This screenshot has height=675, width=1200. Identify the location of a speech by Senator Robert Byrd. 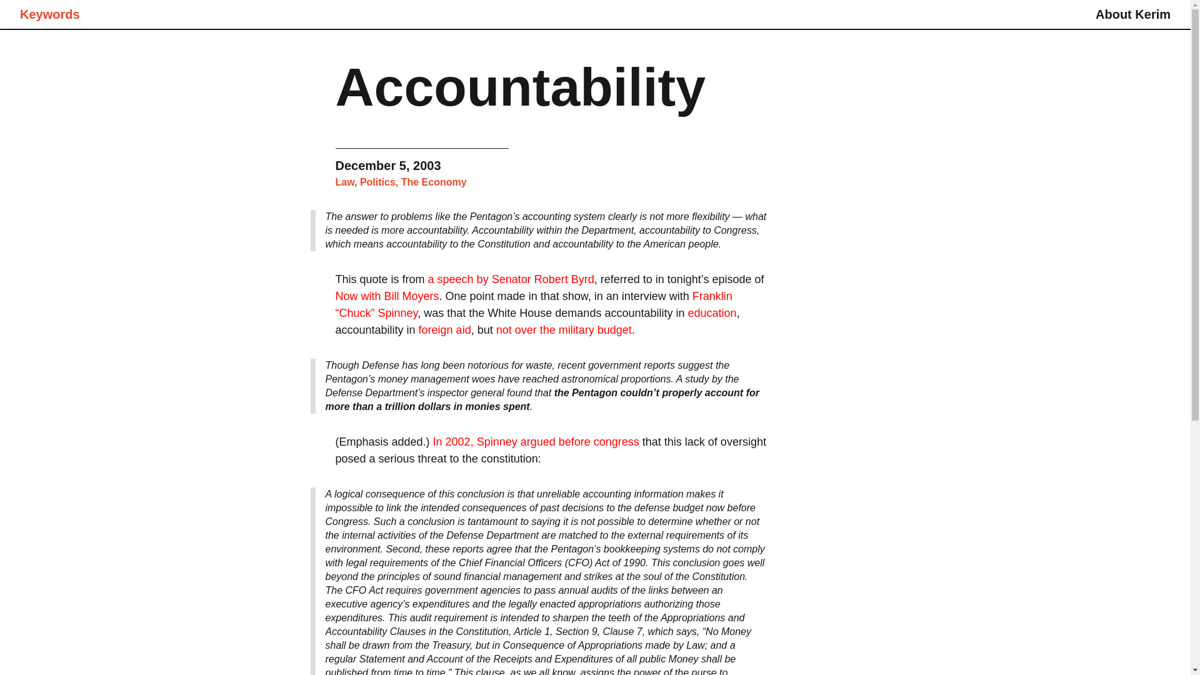
(511, 279).